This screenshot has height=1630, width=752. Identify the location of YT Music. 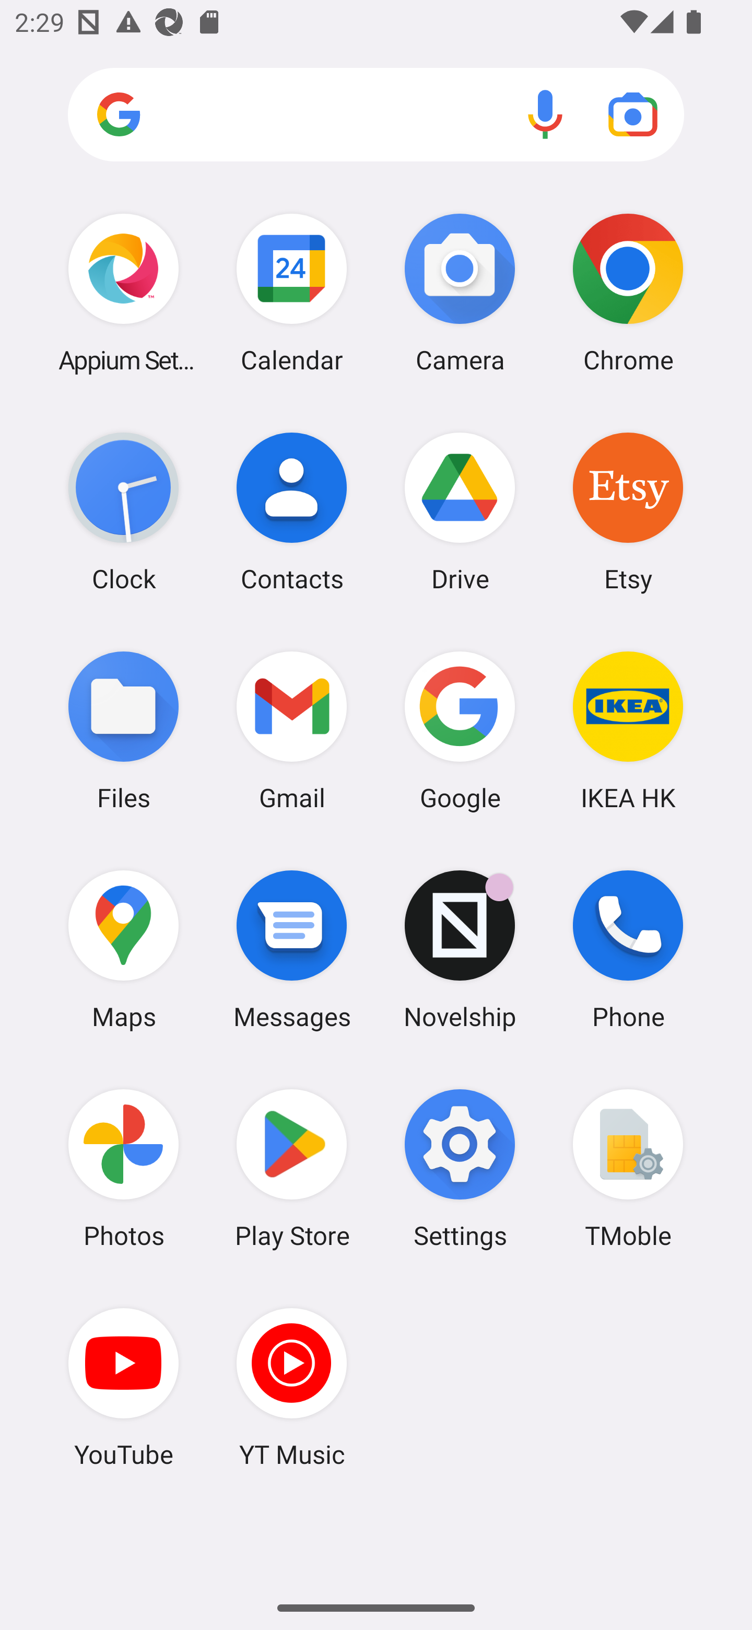
(291, 1387).